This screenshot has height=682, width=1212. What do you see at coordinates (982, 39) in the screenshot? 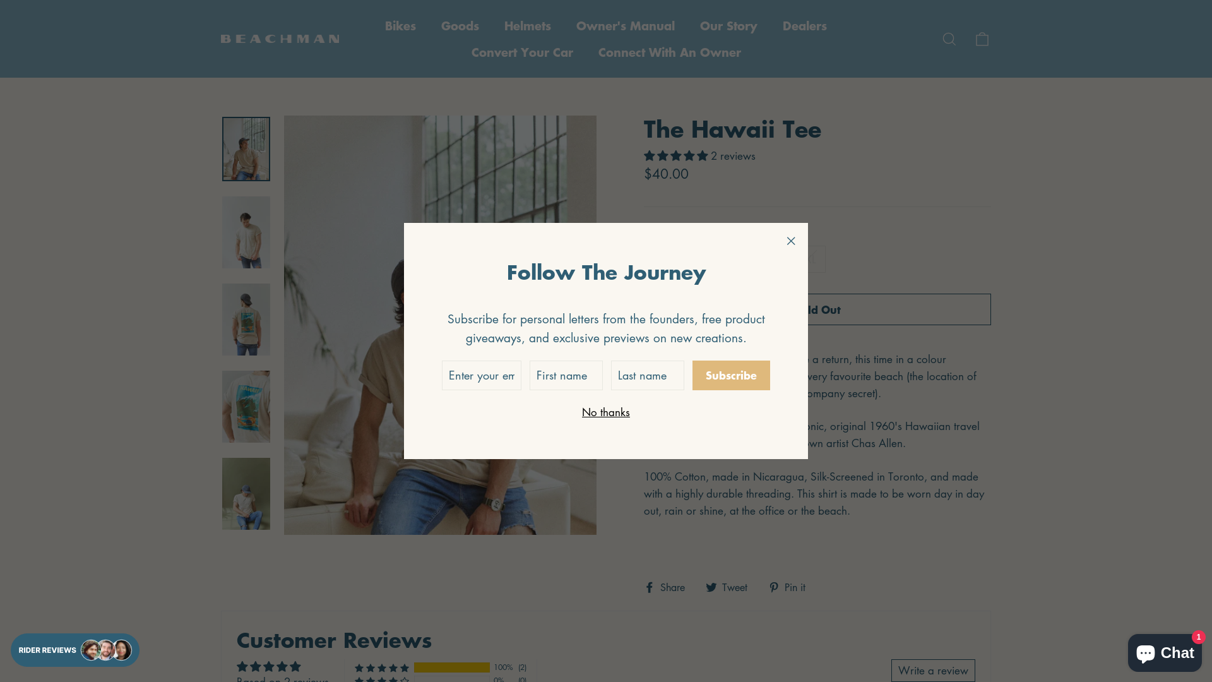
I see `Cart` at bounding box center [982, 39].